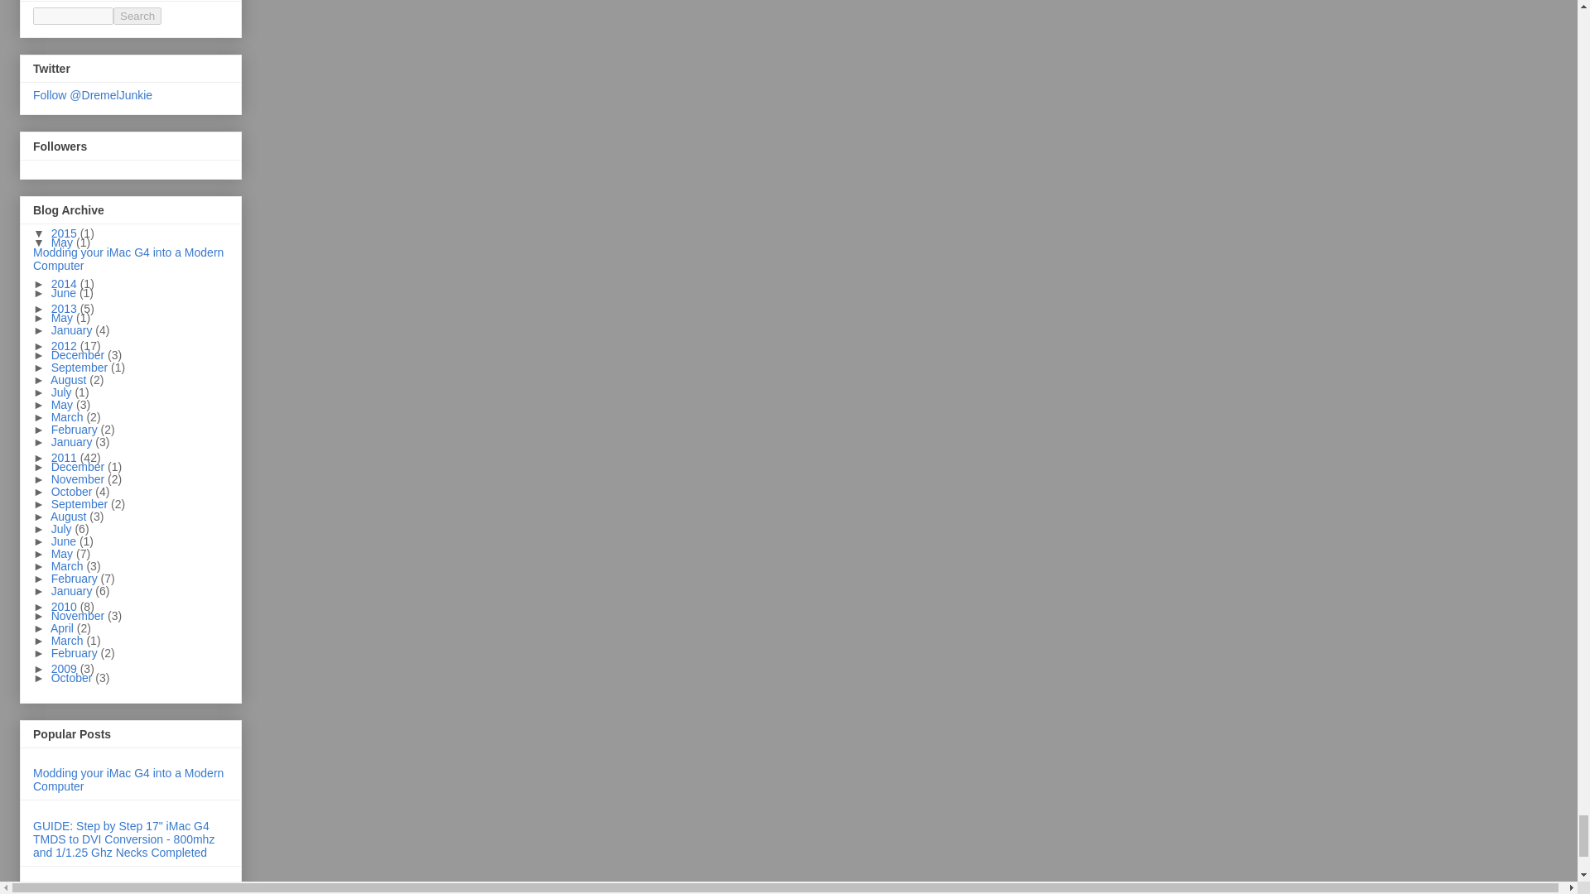 The width and height of the screenshot is (1590, 894). What do you see at coordinates (137, 16) in the screenshot?
I see `Search` at bounding box center [137, 16].